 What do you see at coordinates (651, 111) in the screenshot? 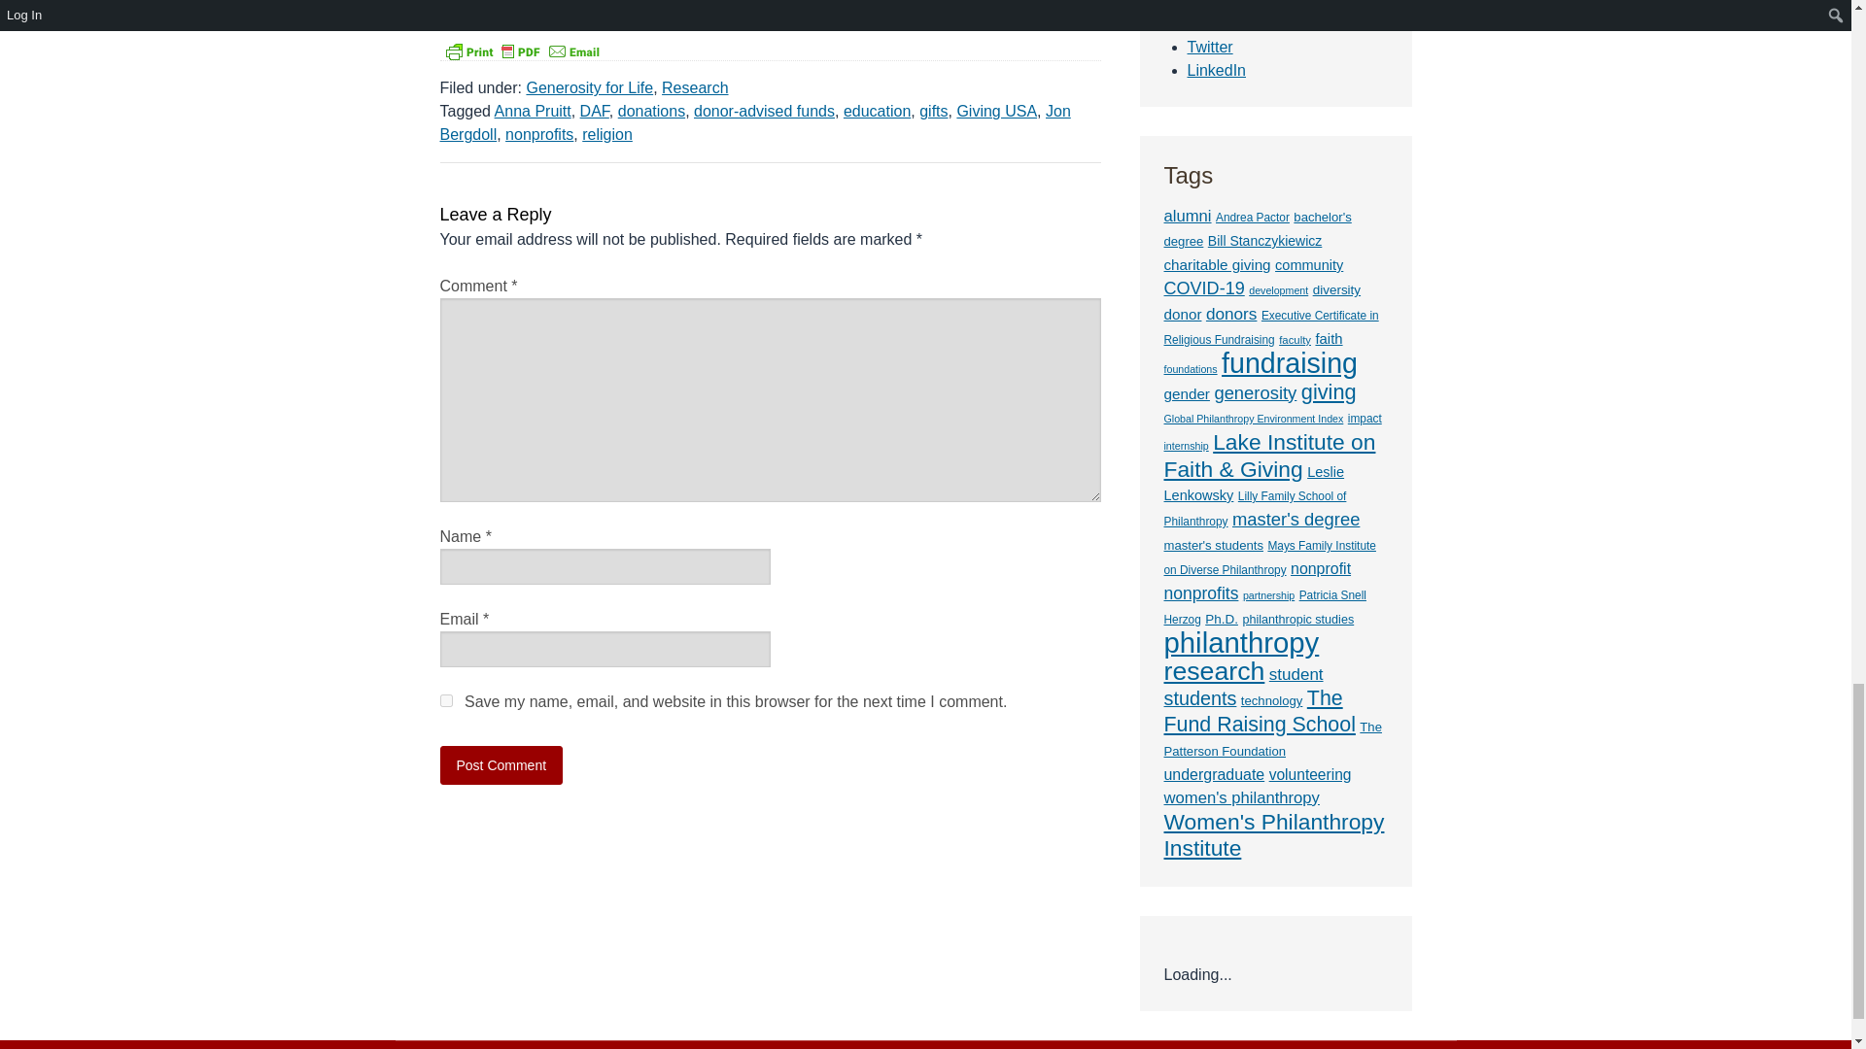
I see `donations` at bounding box center [651, 111].